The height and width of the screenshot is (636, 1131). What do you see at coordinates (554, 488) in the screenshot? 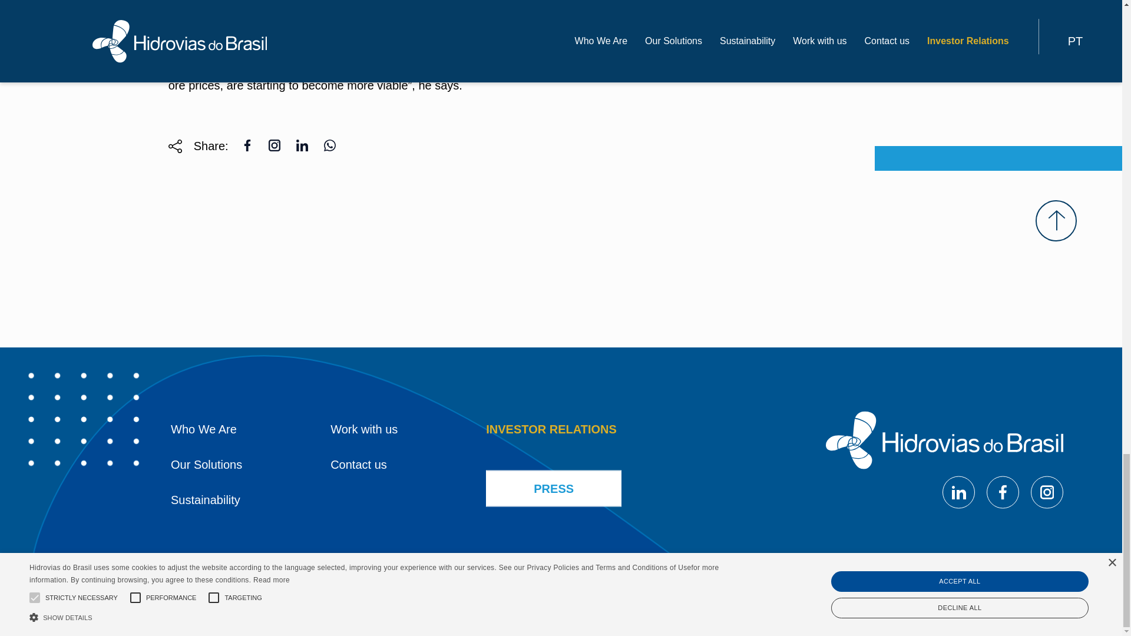
I see `PRESS` at bounding box center [554, 488].